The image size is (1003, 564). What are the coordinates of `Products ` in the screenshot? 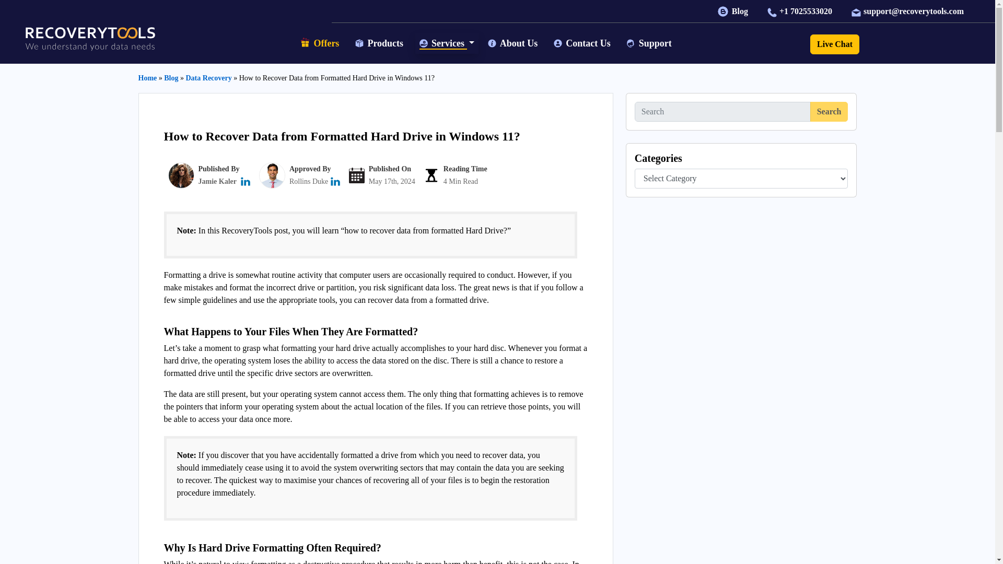 It's located at (380, 43).